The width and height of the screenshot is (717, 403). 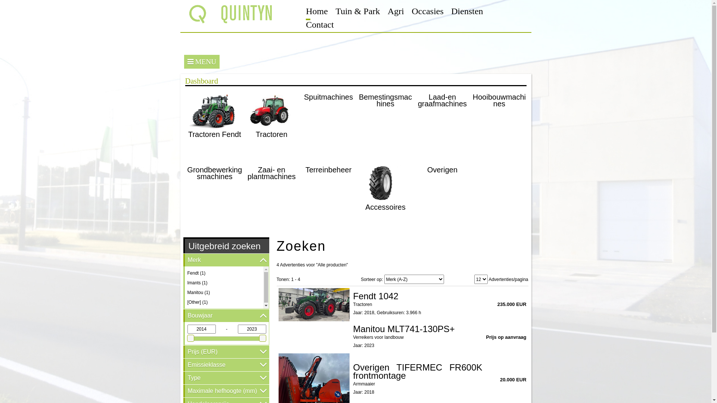 What do you see at coordinates (382, 124) in the screenshot?
I see `Bemestingsmachines` at bounding box center [382, 124].